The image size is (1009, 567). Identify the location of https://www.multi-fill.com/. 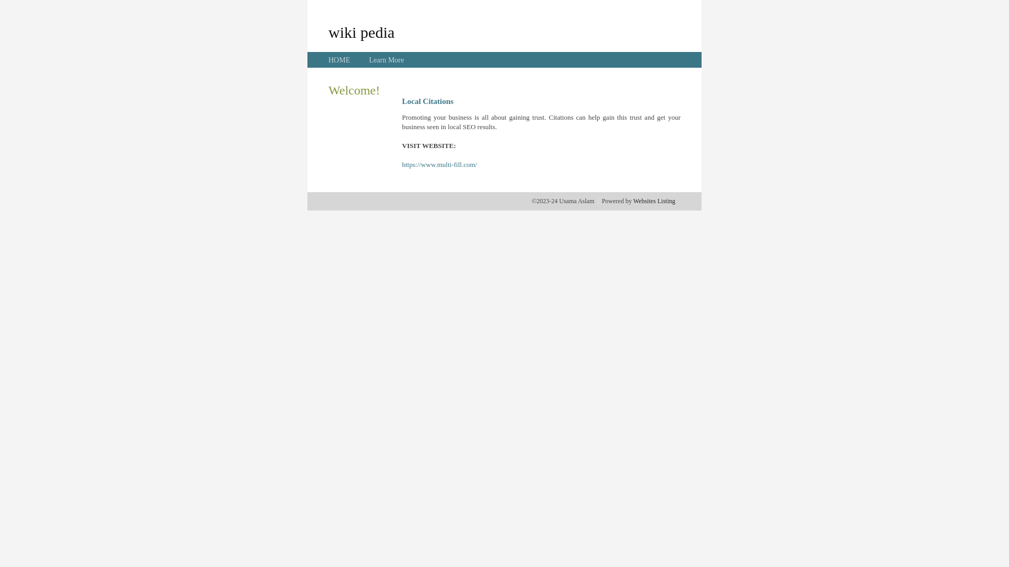
(439, 165).